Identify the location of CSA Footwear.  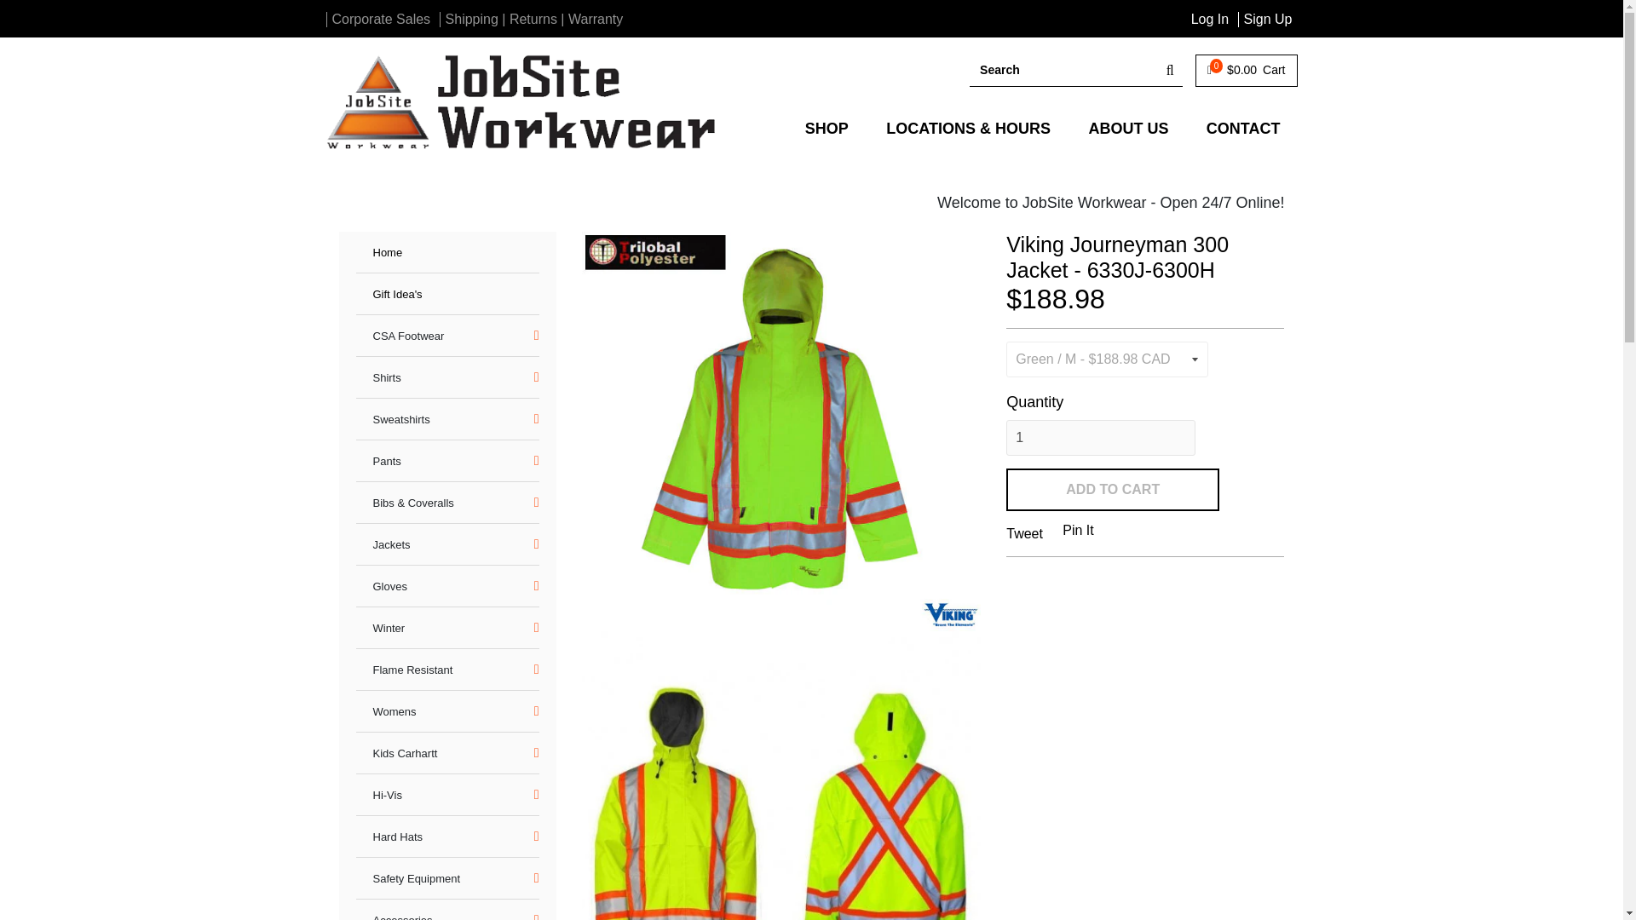
(409, 336).